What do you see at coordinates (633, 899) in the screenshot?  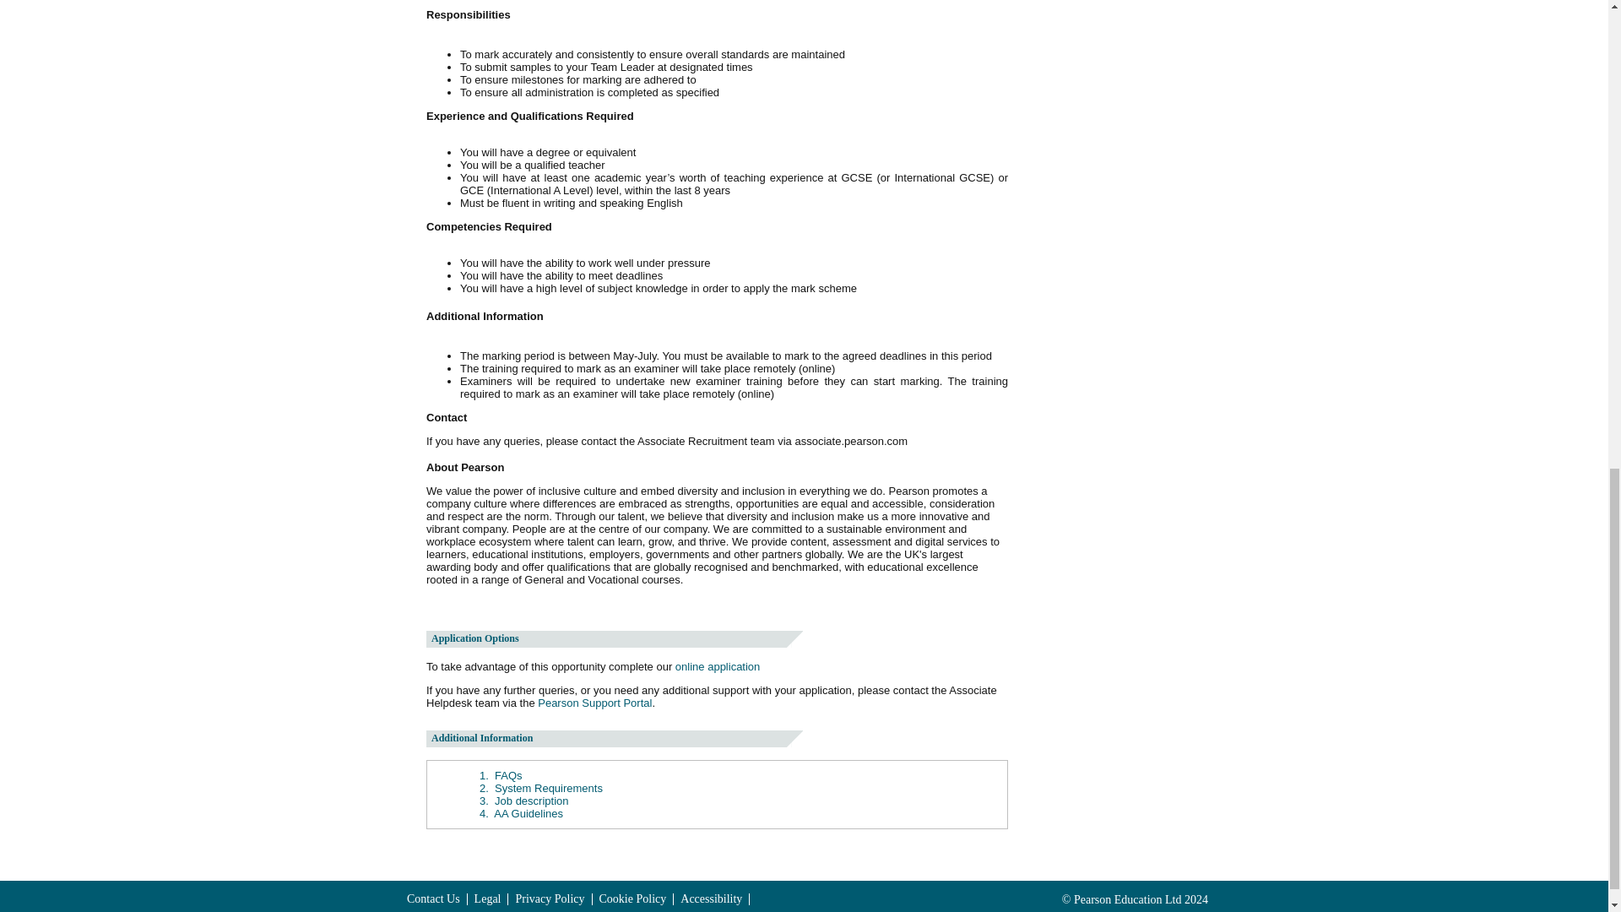 I see `Cookie Policy` at bounding box center [633, 899].